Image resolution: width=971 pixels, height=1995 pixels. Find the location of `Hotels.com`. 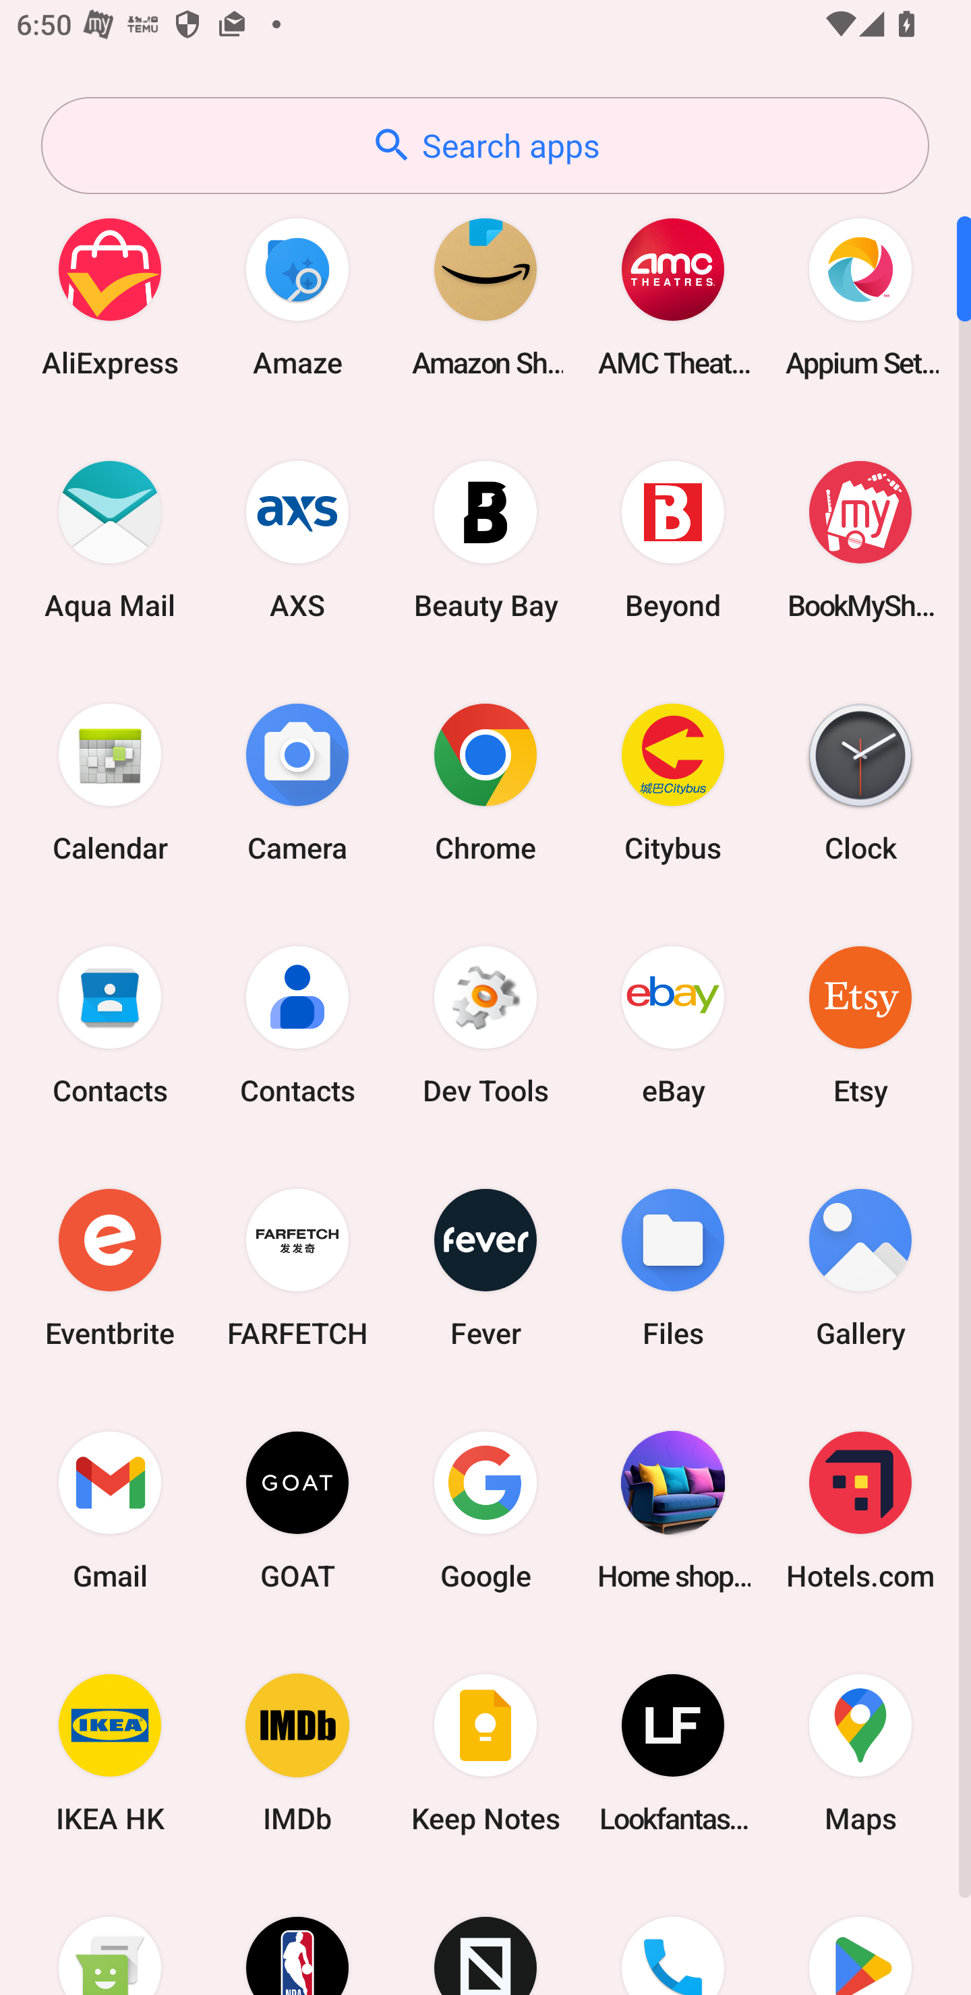

Hotels.com is located at coordinates (860, 1510).